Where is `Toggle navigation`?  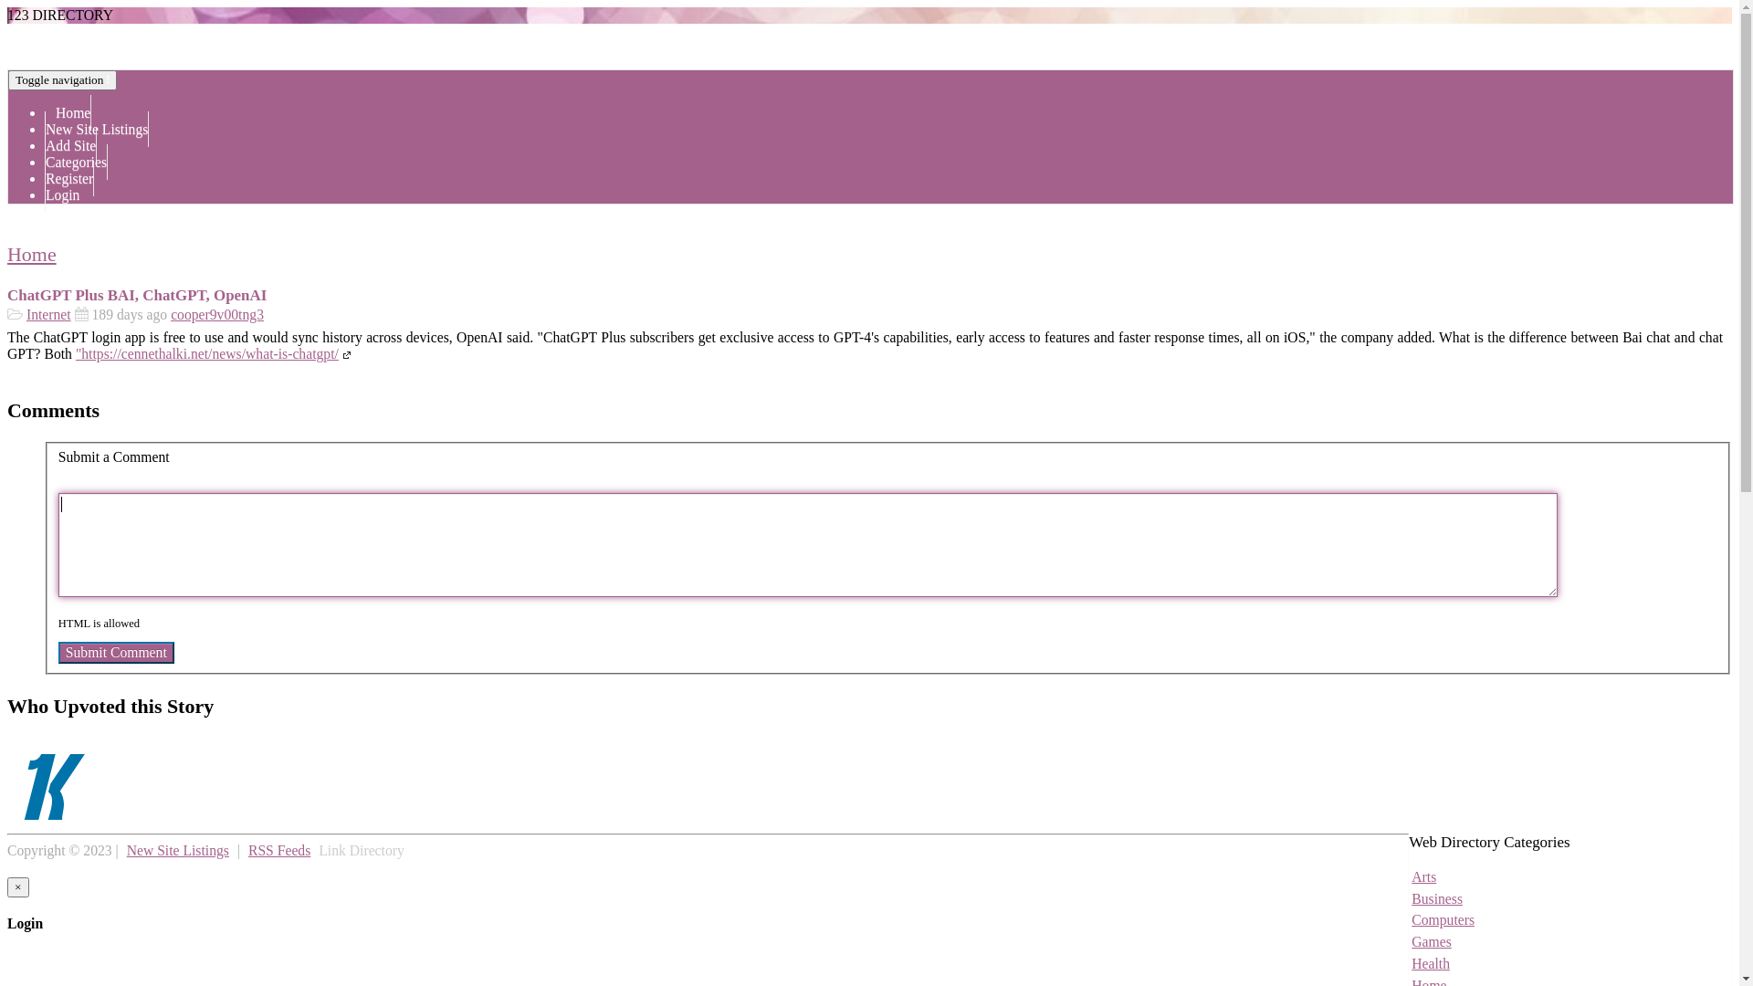
Toggle navigation is located at coordinates (62, 80).